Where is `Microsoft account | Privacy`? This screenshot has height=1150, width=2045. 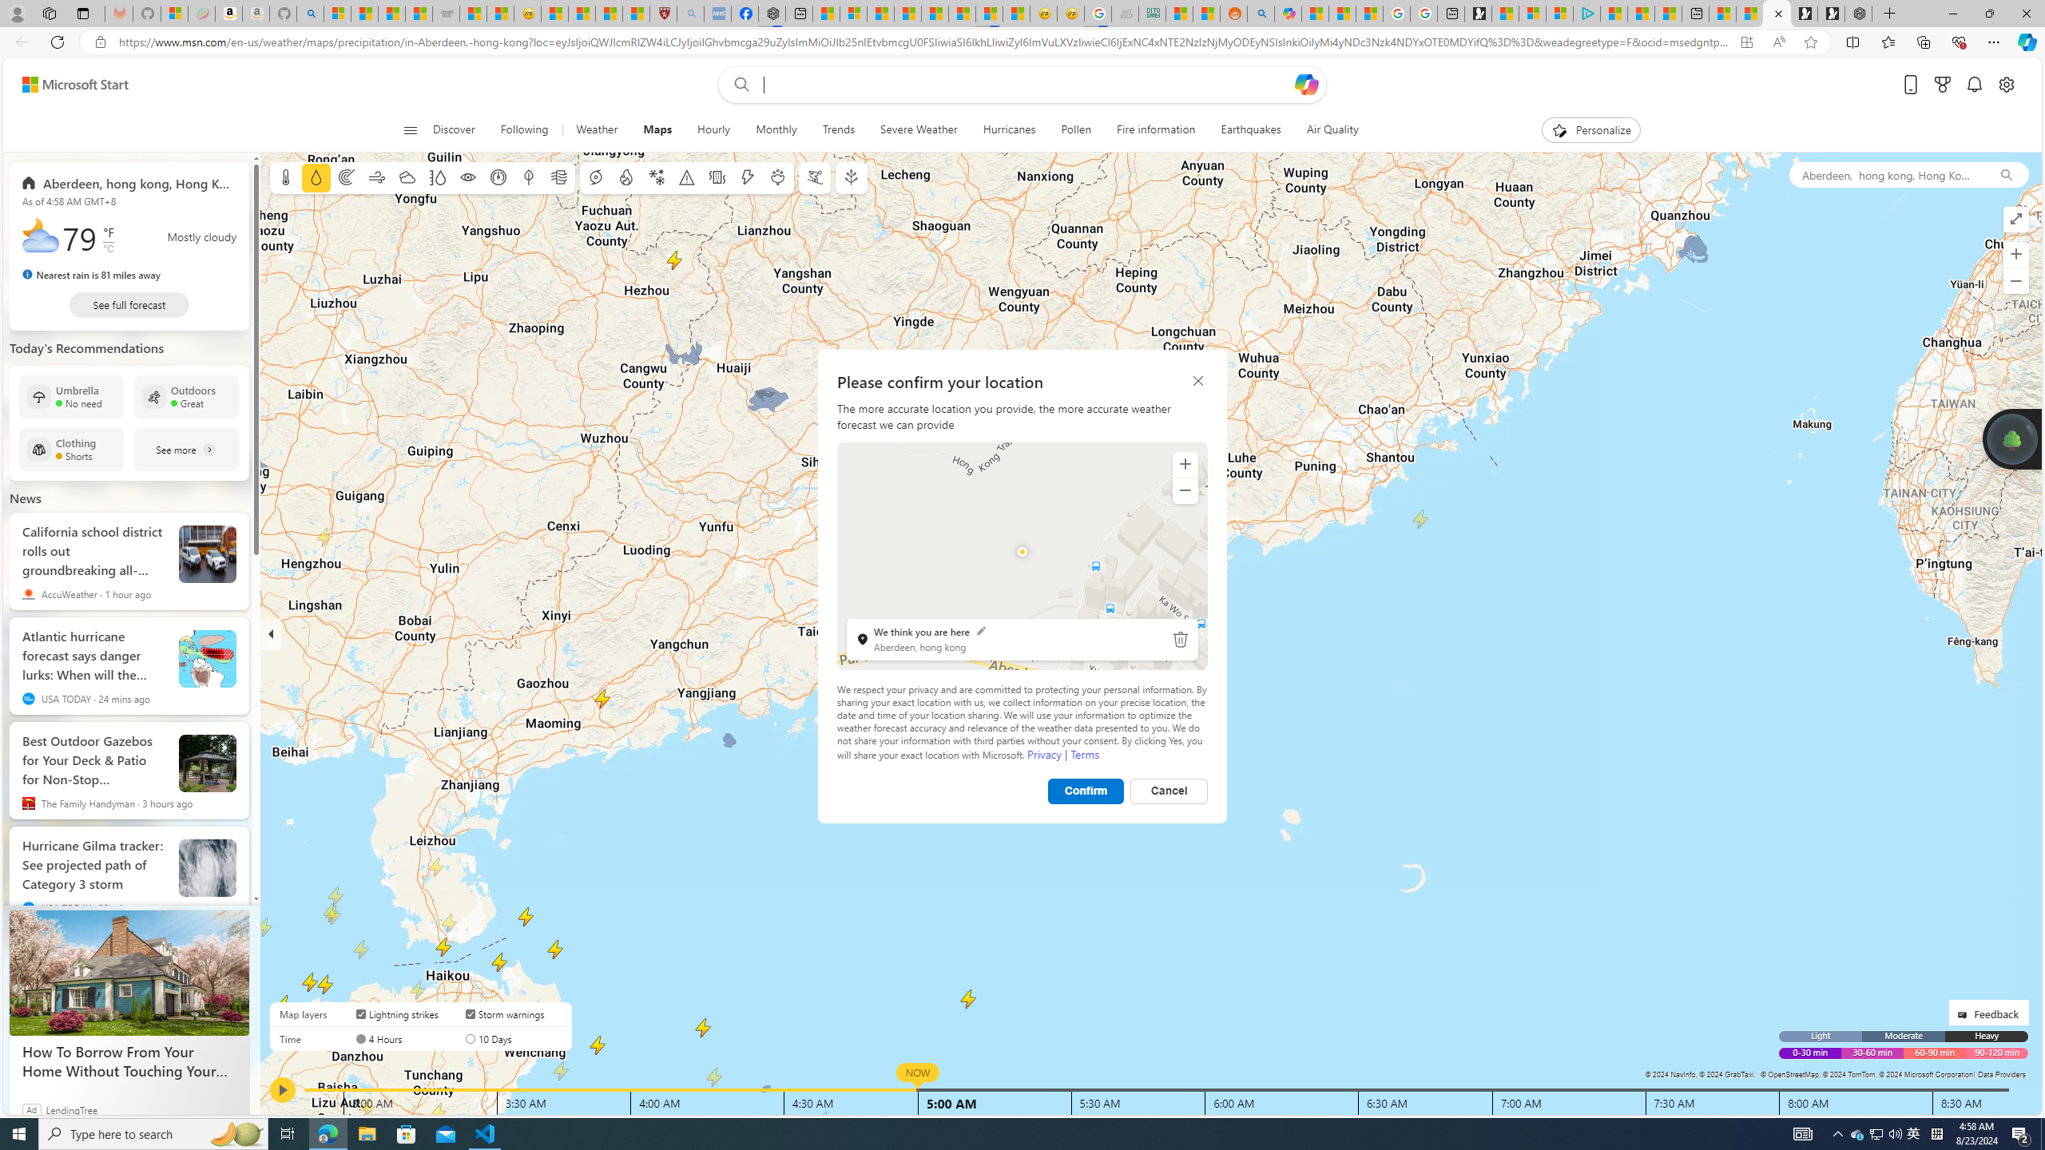
Microsoft account | Privacy is located at coordinates (1559, 14).